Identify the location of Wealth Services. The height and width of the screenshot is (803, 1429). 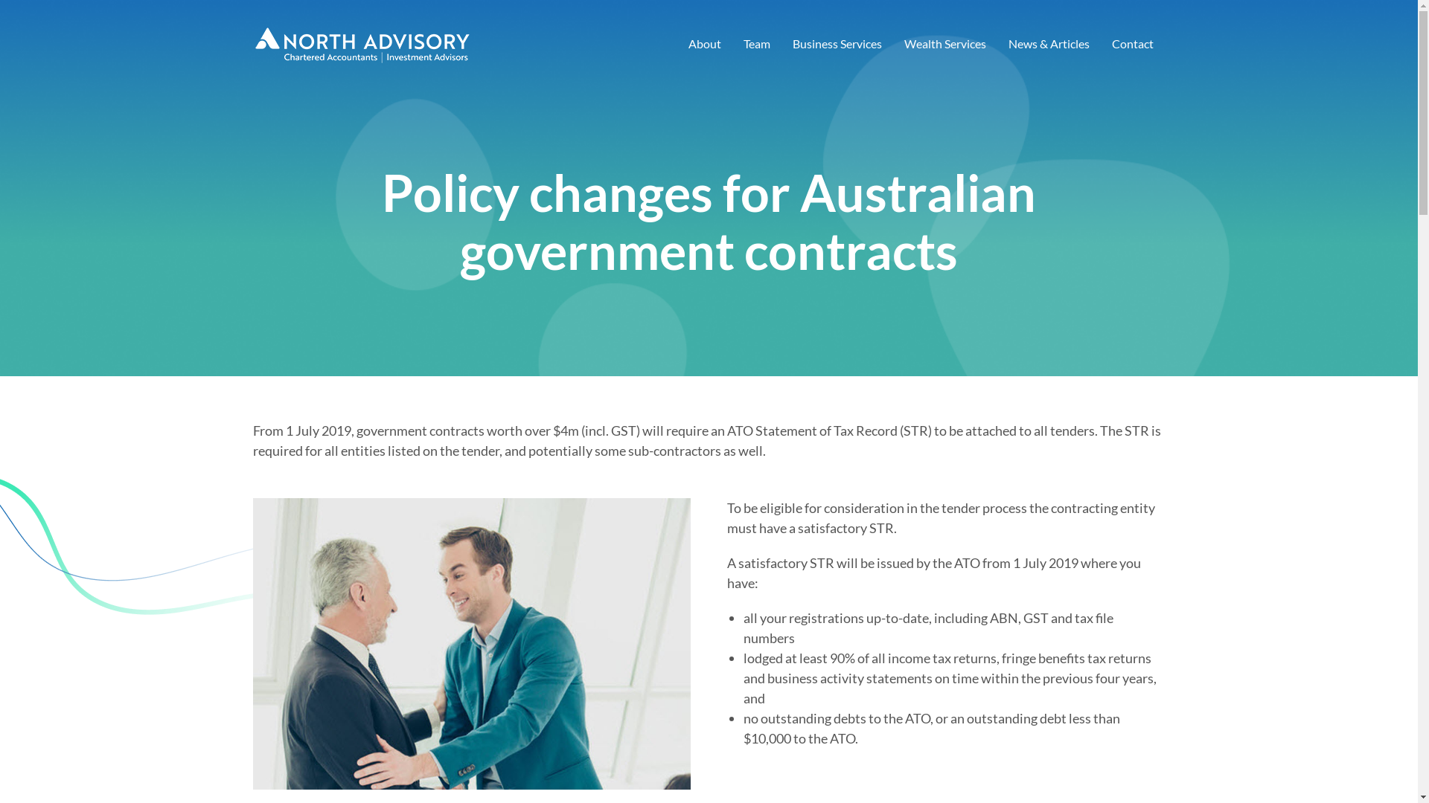
(945, 45).